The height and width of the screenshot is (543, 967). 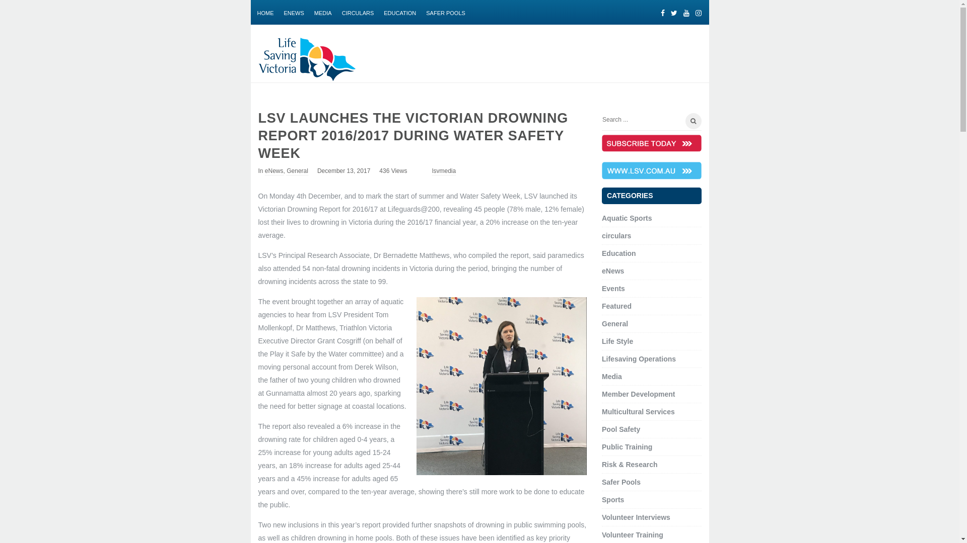 What do you see at coordinates (294, 12) in the screenshot?
I see `ENEWS` at bounding box center [294, 12].